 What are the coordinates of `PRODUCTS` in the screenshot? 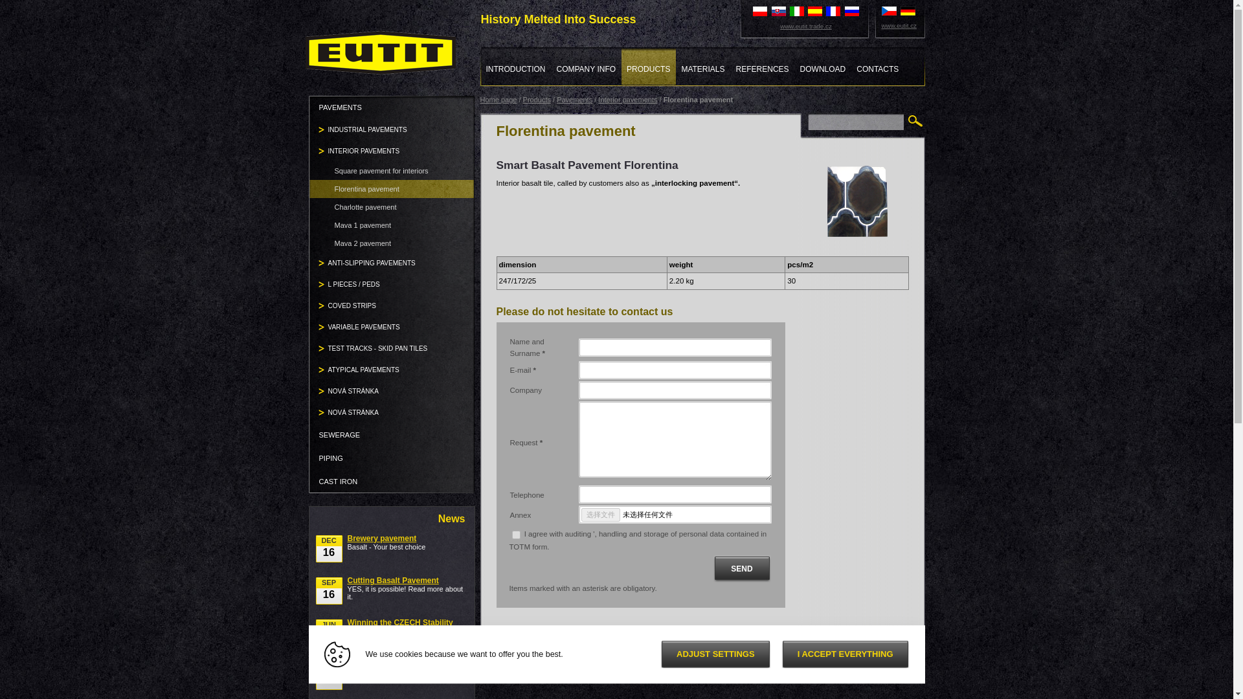 It's located at (649, 66).